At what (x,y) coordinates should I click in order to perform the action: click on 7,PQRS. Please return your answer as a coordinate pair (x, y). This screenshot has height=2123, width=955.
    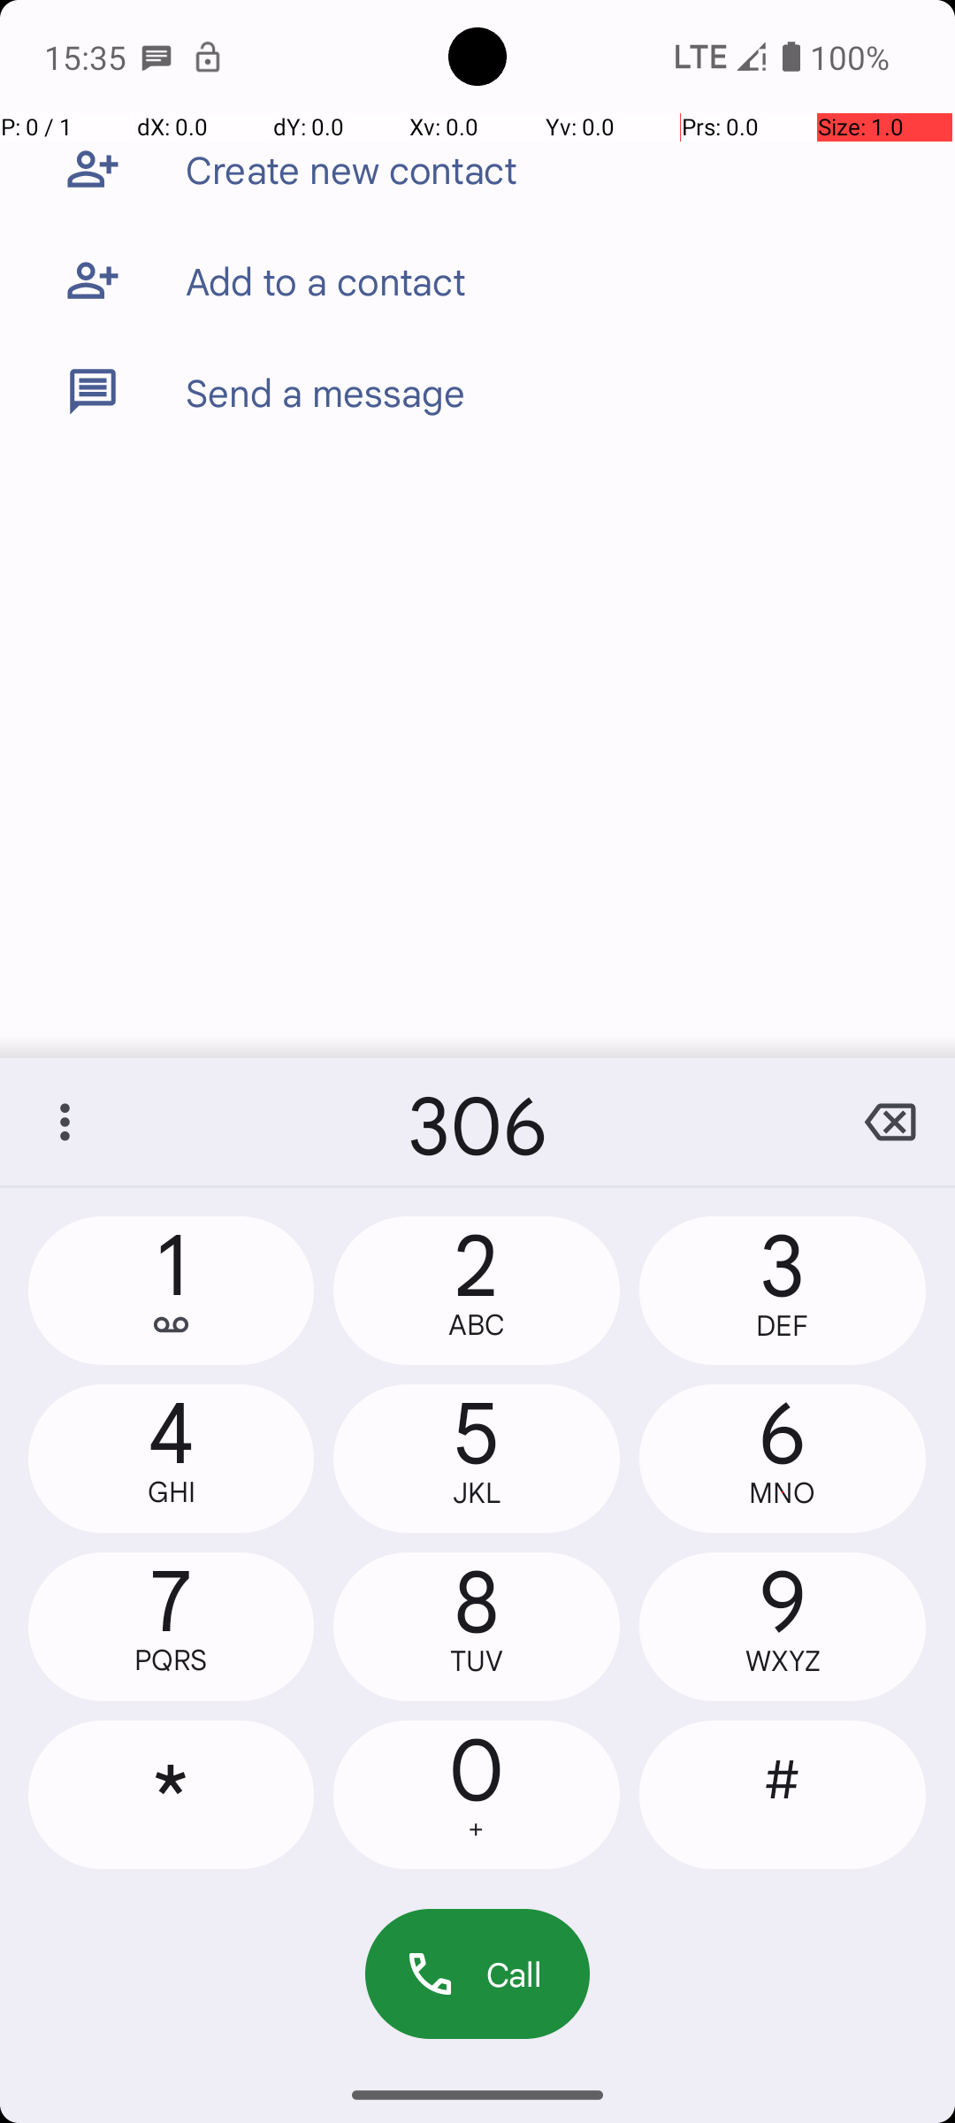
    Looking at the image, I should click on (172, 1627).